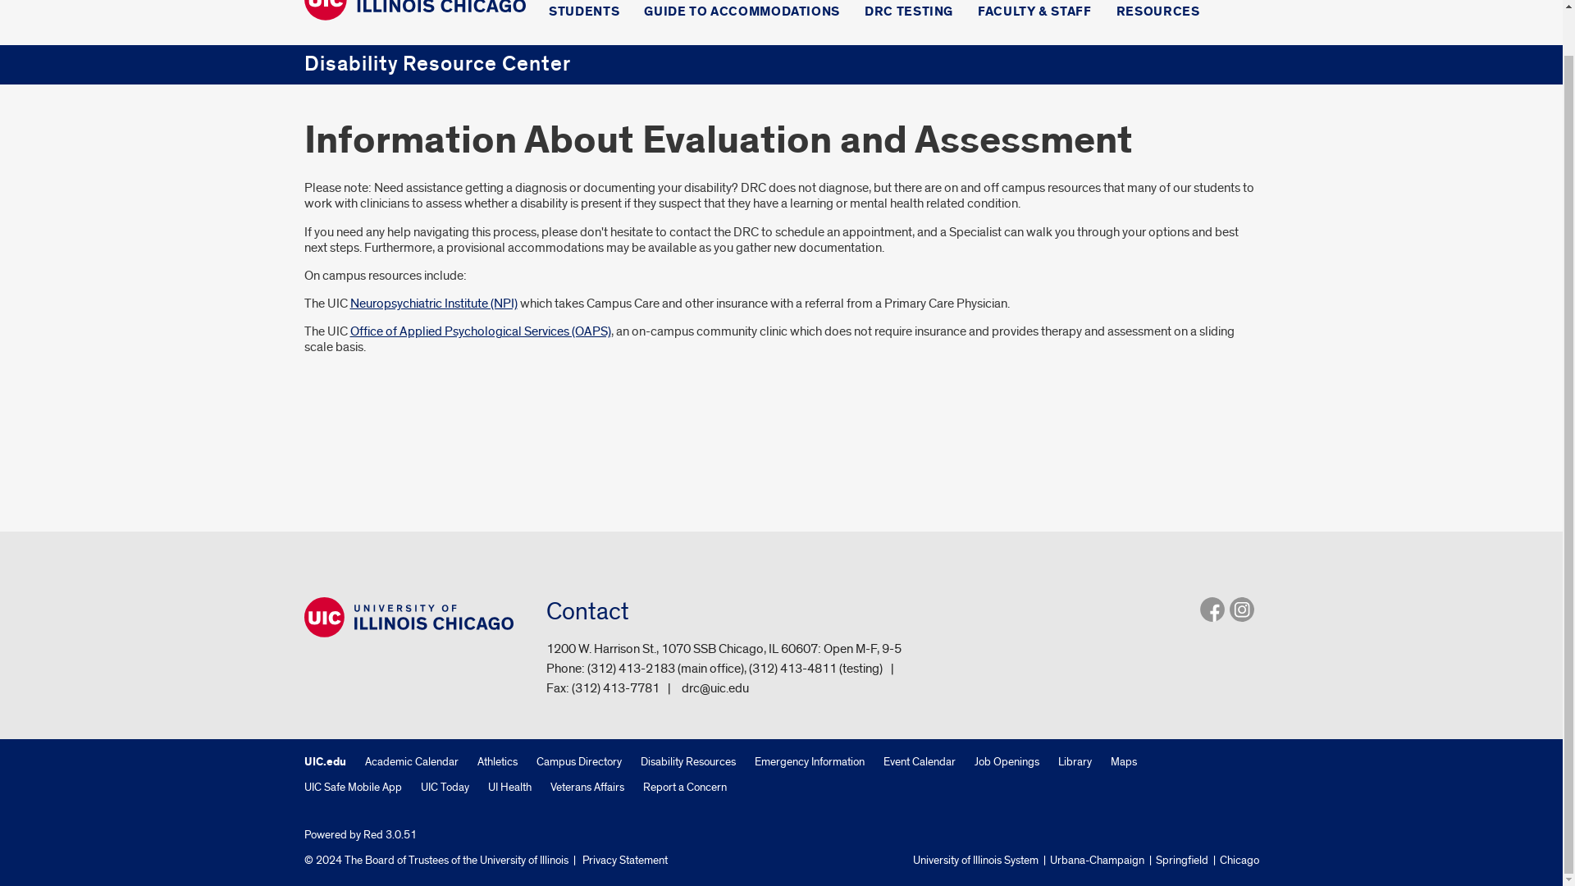 The width and height of the screenshot is (1575, 886). I want to click on GUIDE TO ACCOMMODATIONS, so click(742, 16).